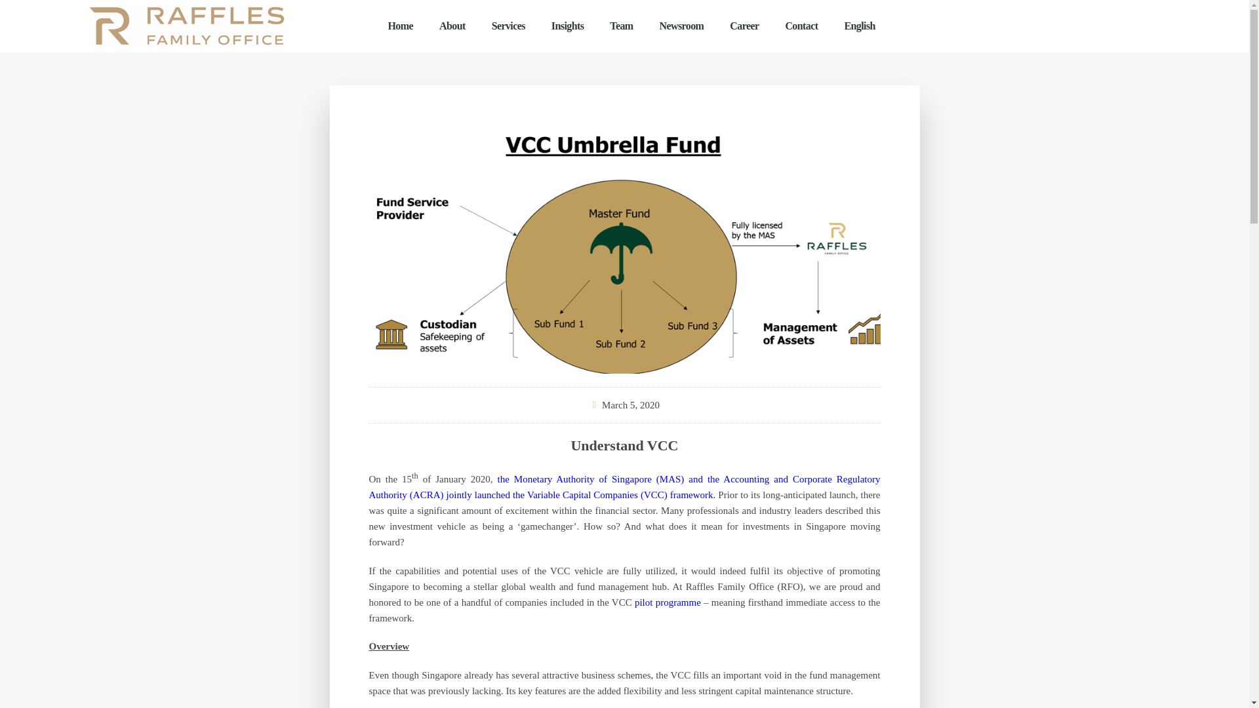  Describe the element at coordinates (801, 26) in the screenshot. I see `Contact` at that location.